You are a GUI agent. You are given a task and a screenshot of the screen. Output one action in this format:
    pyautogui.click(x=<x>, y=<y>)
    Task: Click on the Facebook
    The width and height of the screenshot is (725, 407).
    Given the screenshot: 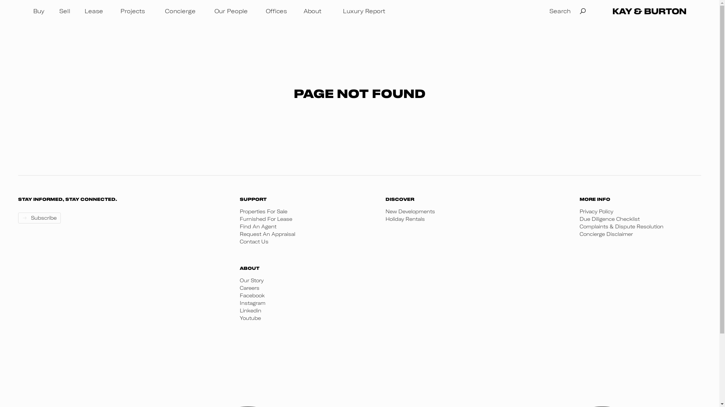 What is the action you would take?
    pyautogui.click(x=253, y=295)
    